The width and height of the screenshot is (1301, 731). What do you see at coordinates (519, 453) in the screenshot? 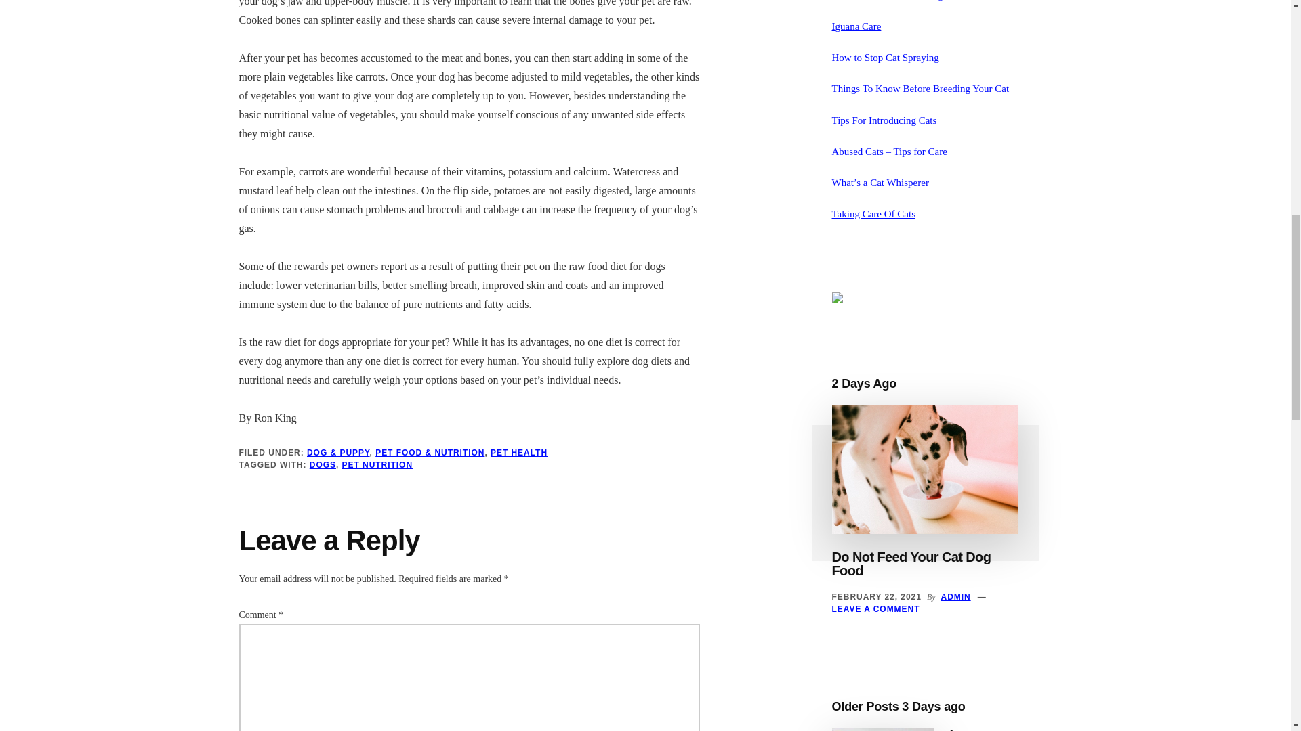
I see `PET HEALTH` at bounding box center [519, 453].